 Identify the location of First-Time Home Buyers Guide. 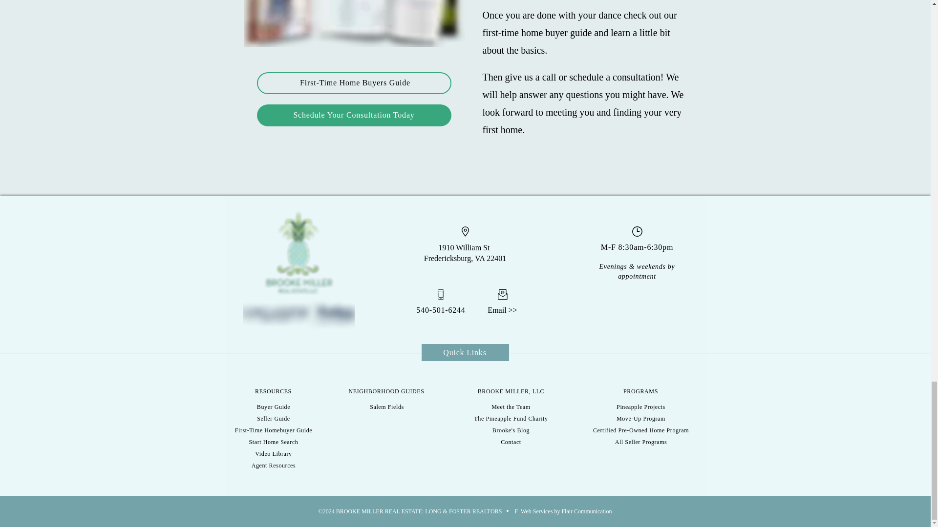
(354, 83).